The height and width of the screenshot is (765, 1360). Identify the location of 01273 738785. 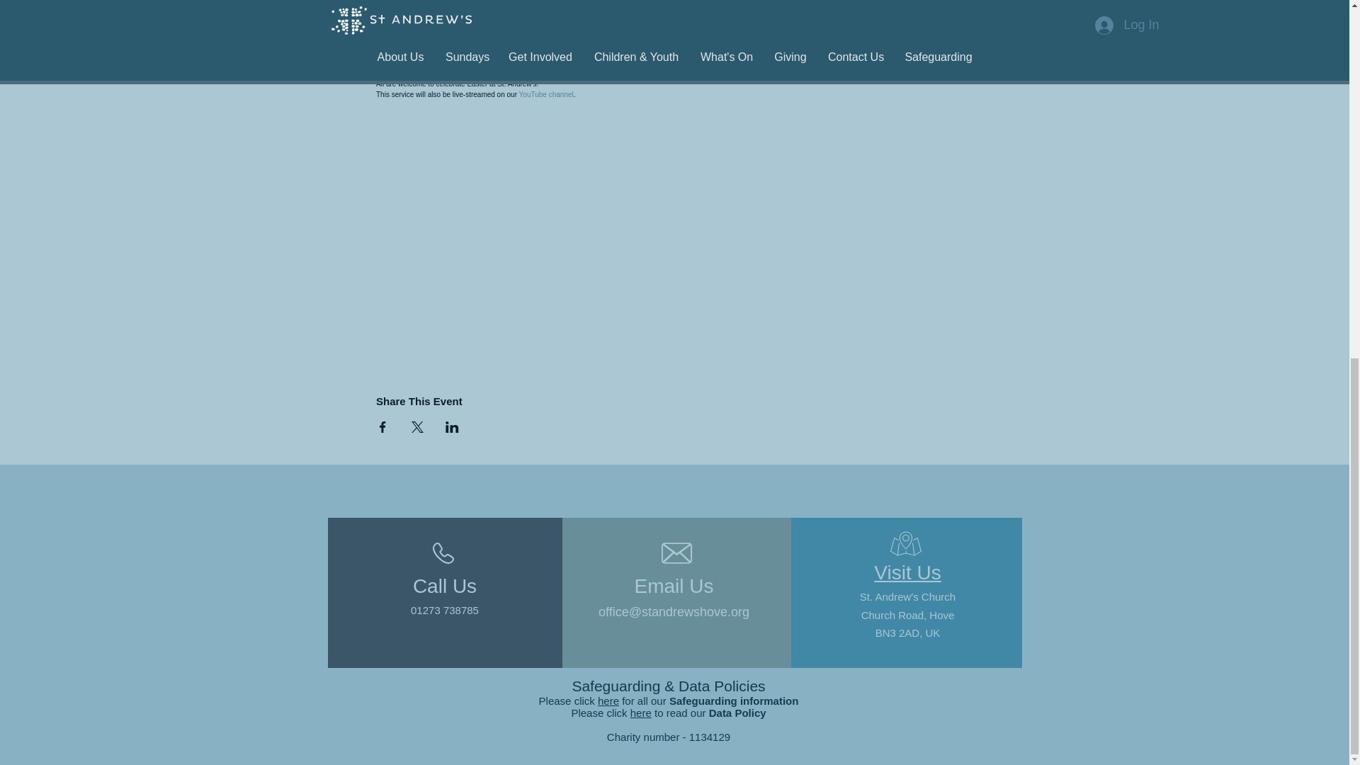
(444, 611).